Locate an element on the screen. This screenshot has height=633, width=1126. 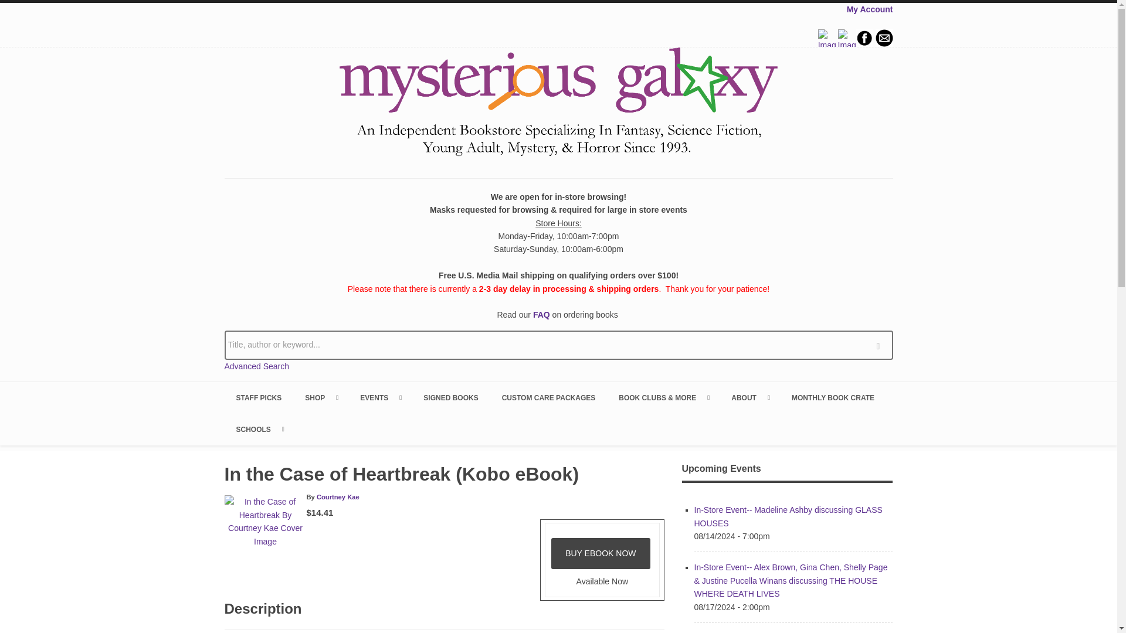
My Account is located at coordinates (869, 9).